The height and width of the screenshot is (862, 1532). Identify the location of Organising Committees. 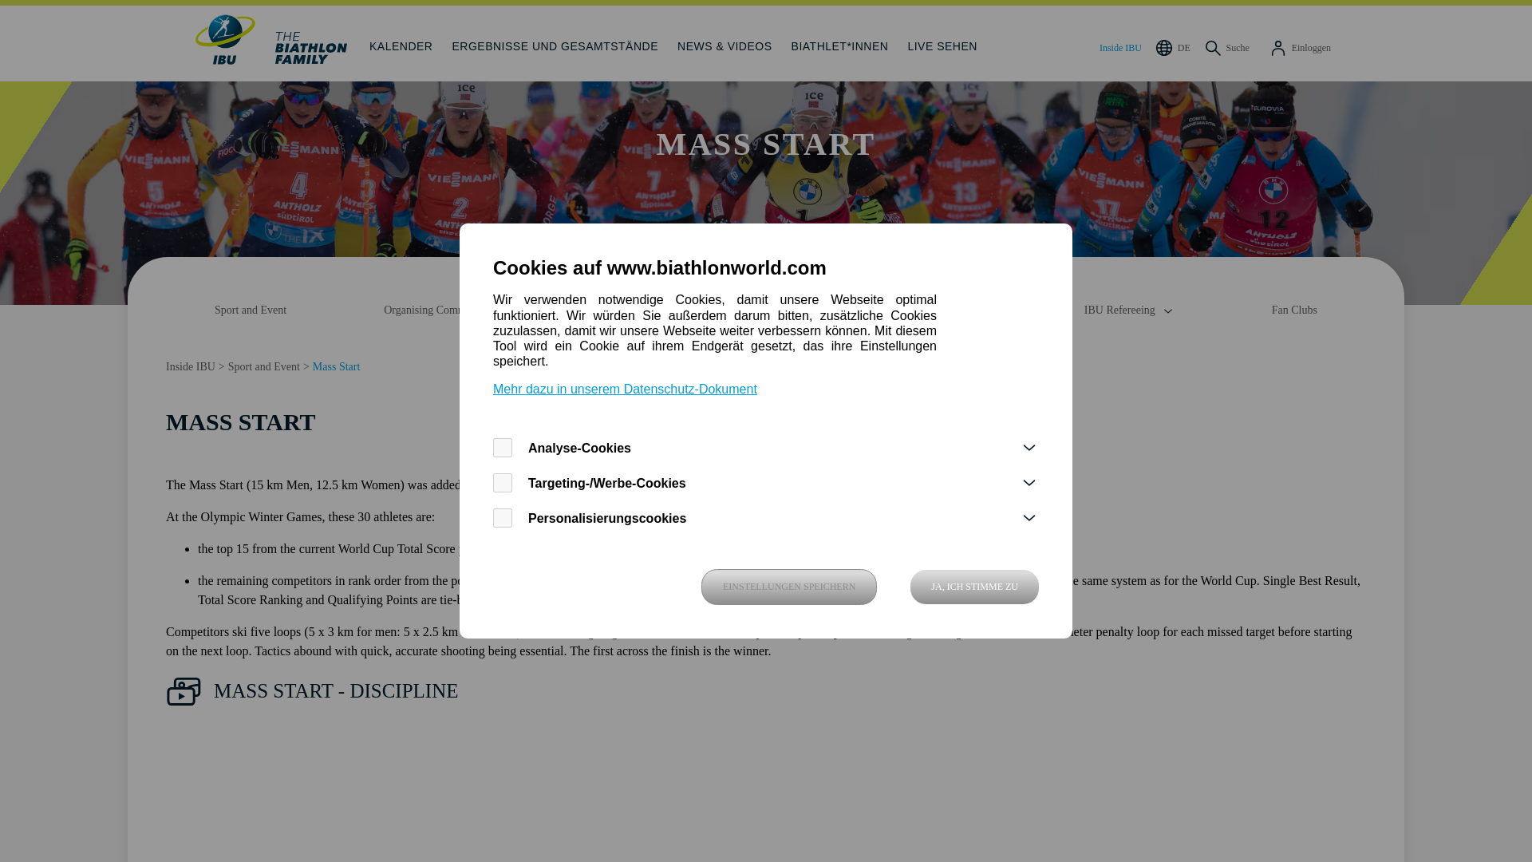
(446, 311).